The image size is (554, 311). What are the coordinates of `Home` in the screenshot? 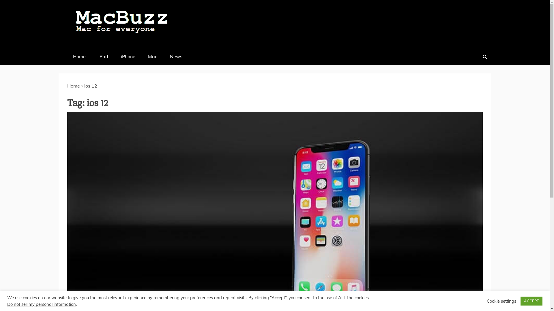 It's located at (73, 86).